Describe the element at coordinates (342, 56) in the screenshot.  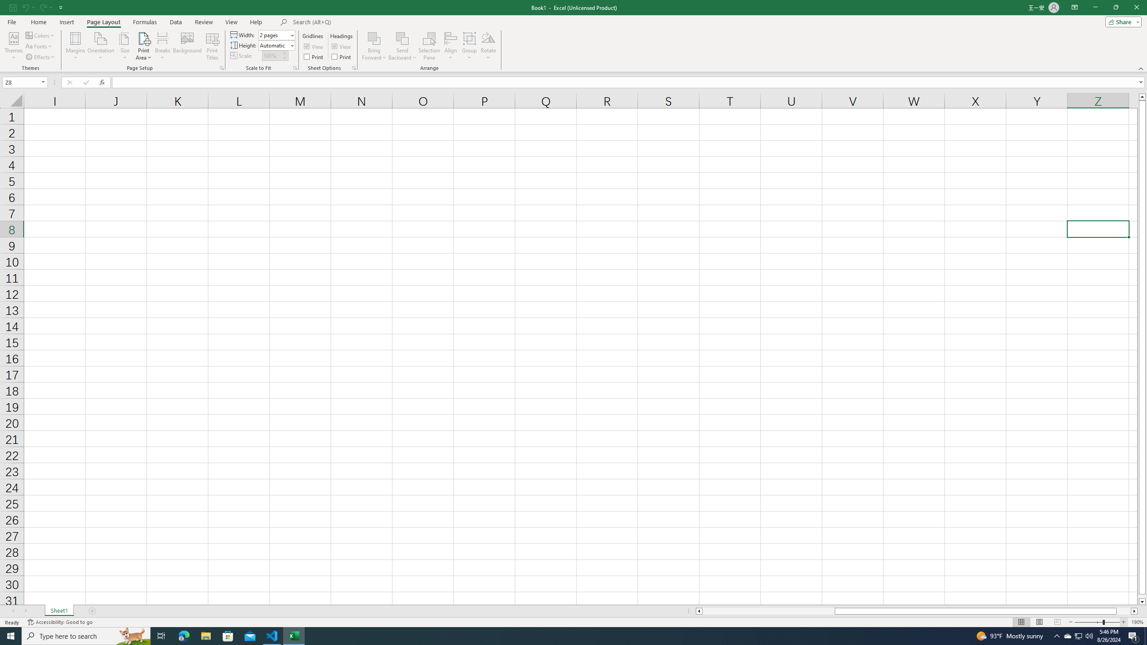
I see `Print` at that location.